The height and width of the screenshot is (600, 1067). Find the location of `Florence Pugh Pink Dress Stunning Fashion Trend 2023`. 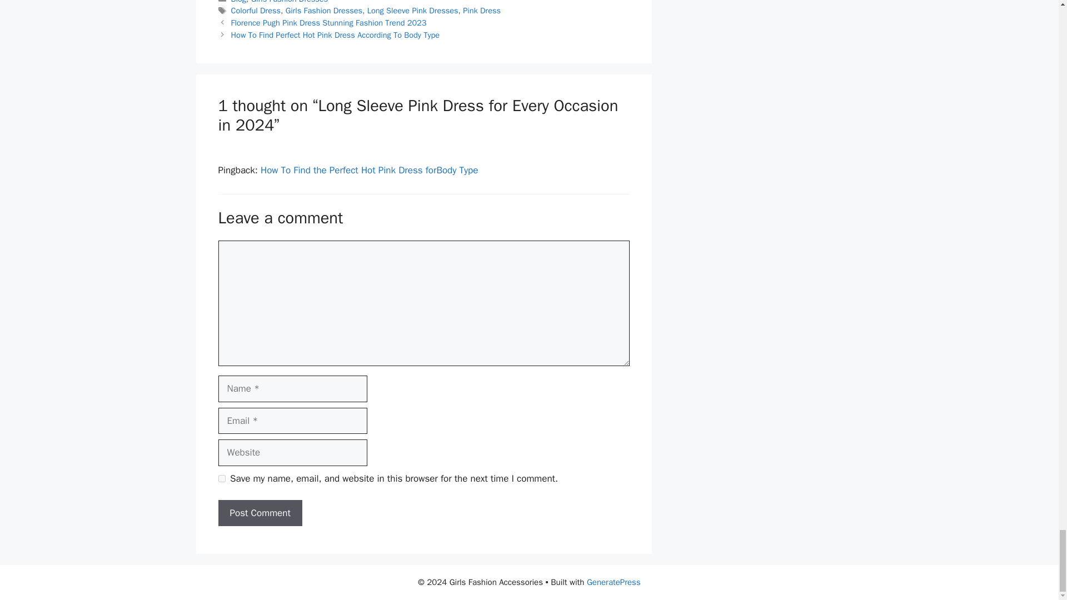

Florence Pugh Pink Dress Stunning Fashion Trend 2023 is located at coordinates (329, 22).